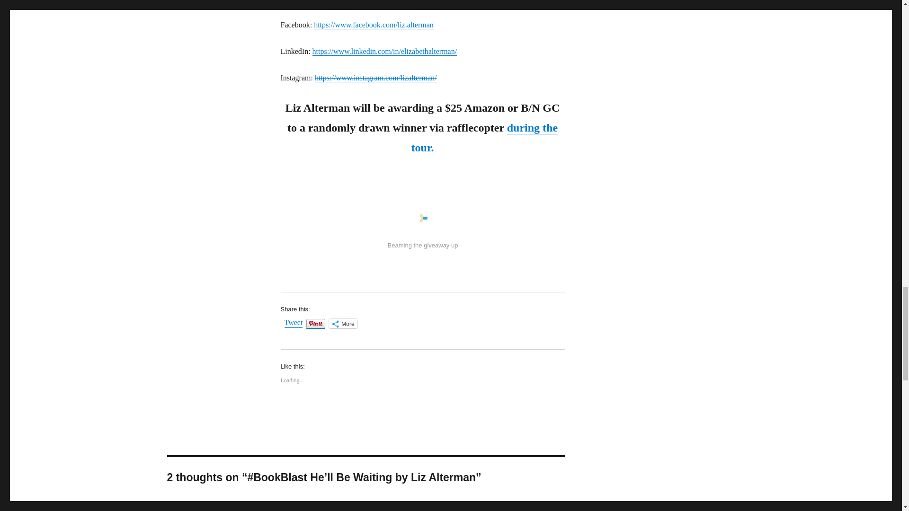  What do you see at coordinates (485, 138) in the screenshot?
I see `during the tour.` at bounding box center [485, 138].